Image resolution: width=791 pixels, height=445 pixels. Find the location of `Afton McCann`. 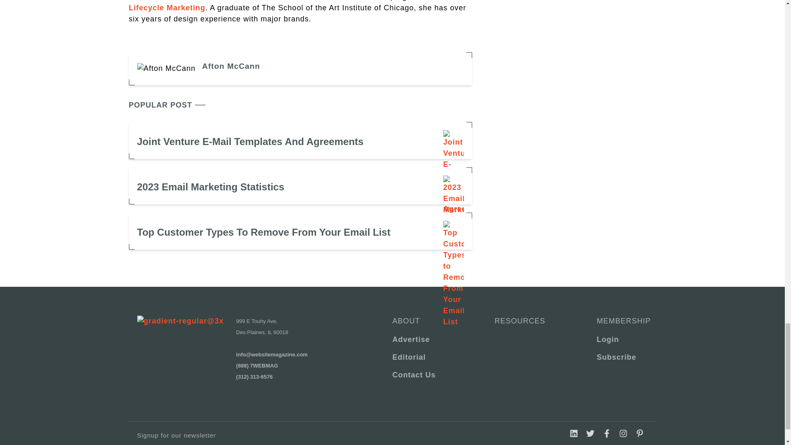

Afton McCann is located at coordinates (231, 66).